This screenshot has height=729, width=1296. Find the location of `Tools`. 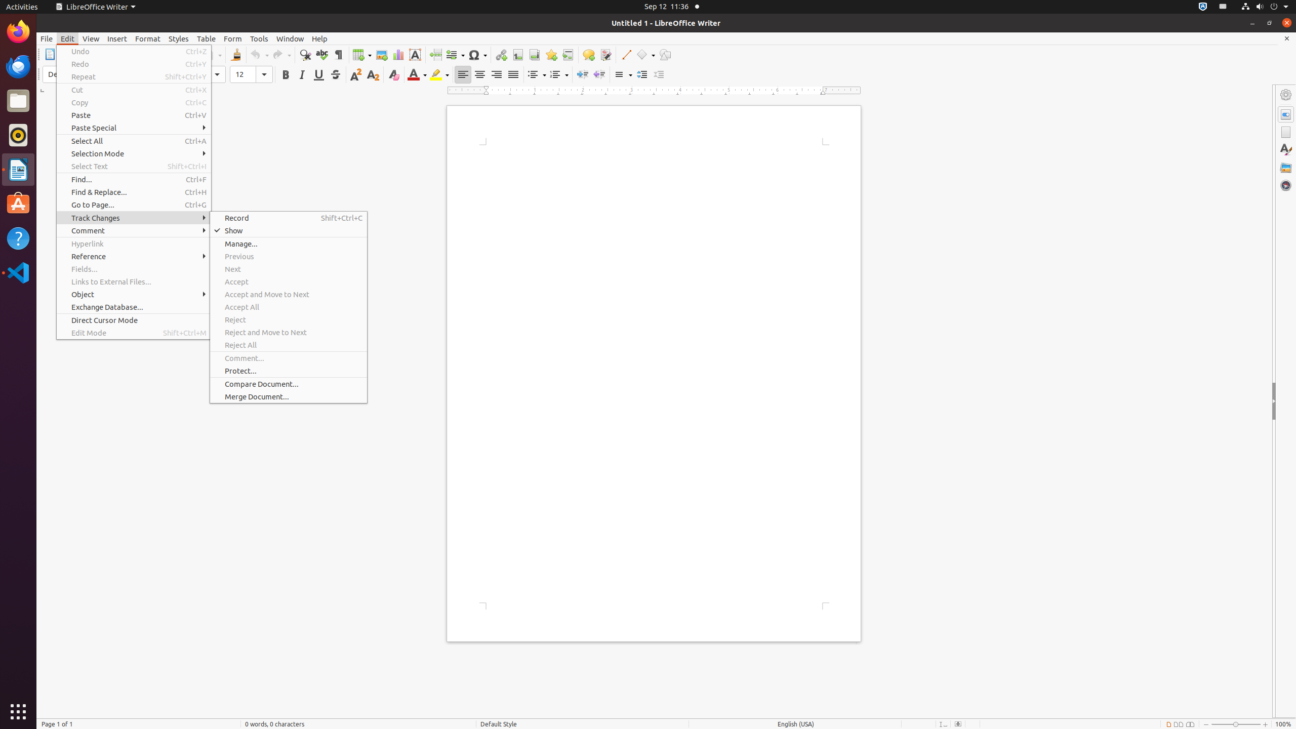

Tools is located at coordinates (259, 38).